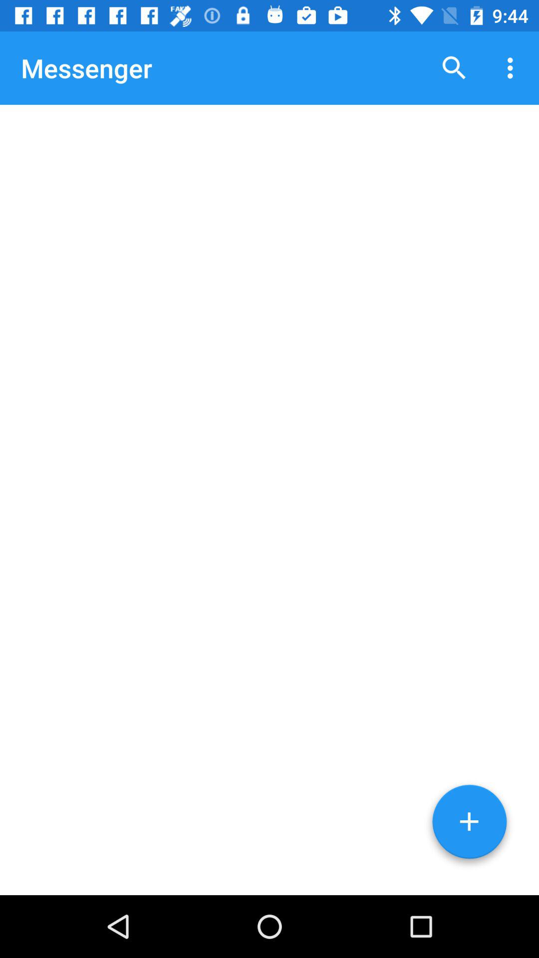 The height and width of the screenshot is (958, 539). I want to click on open the icon next to the messenger icon, so click(454, 68).